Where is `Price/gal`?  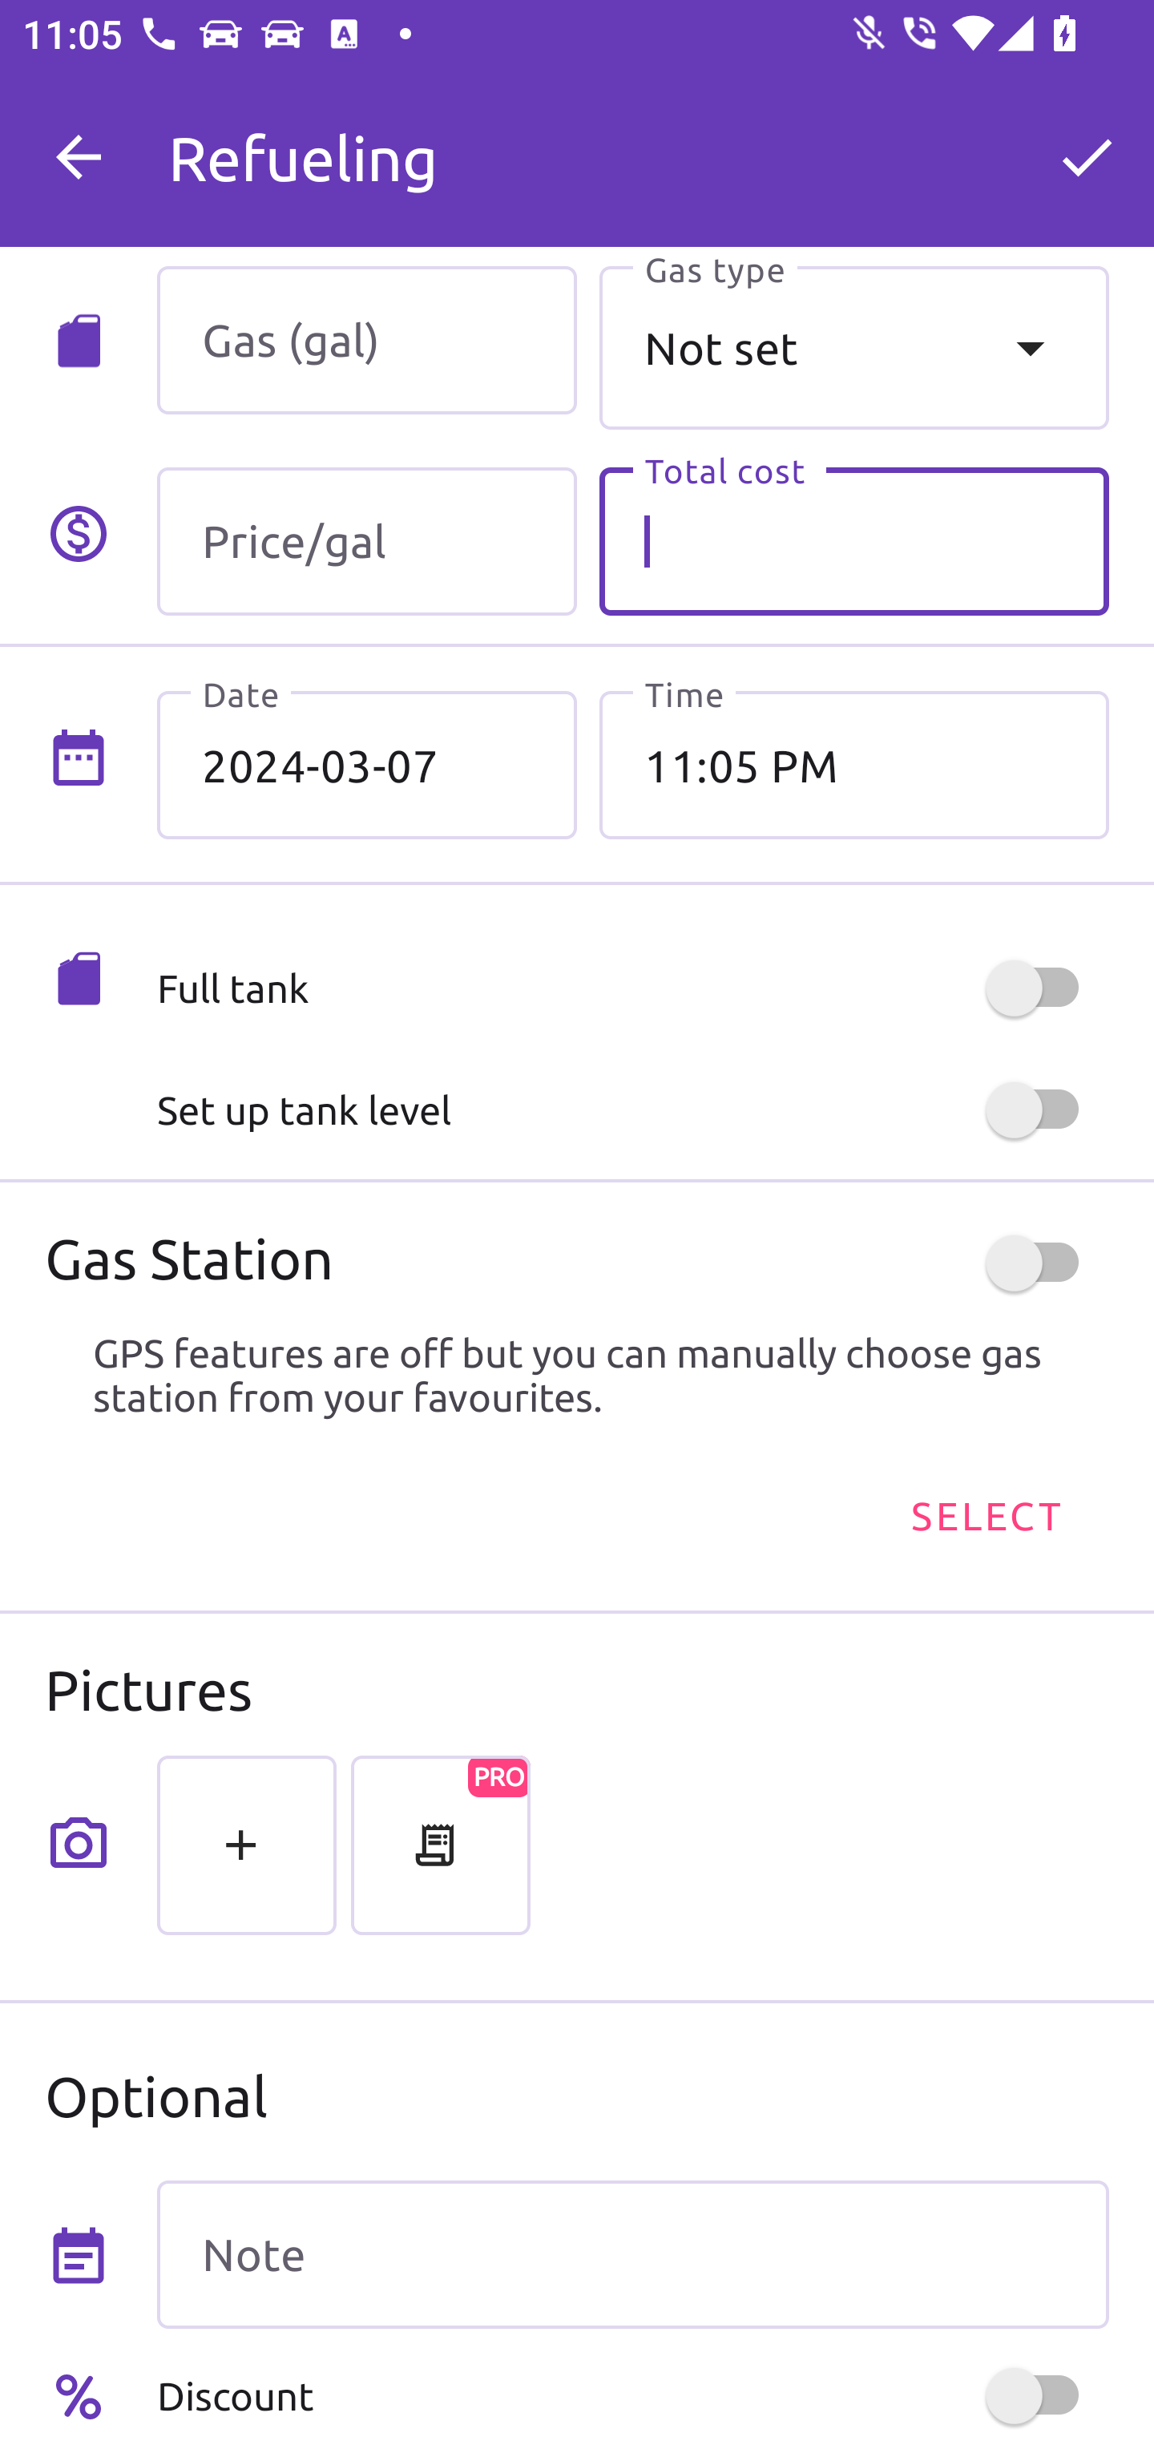
Price/gal is located at coordinates (367, 542).